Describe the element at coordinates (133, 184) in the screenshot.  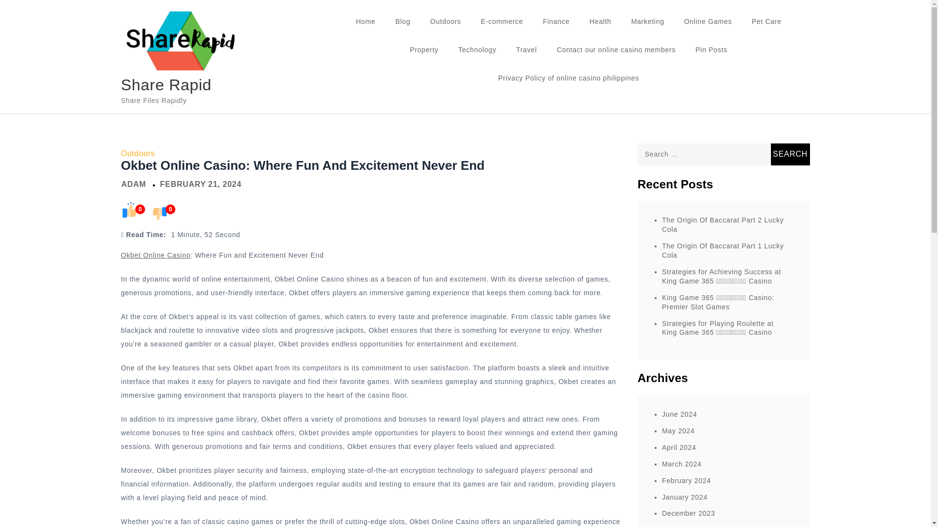
I see `ADAM` at that location.